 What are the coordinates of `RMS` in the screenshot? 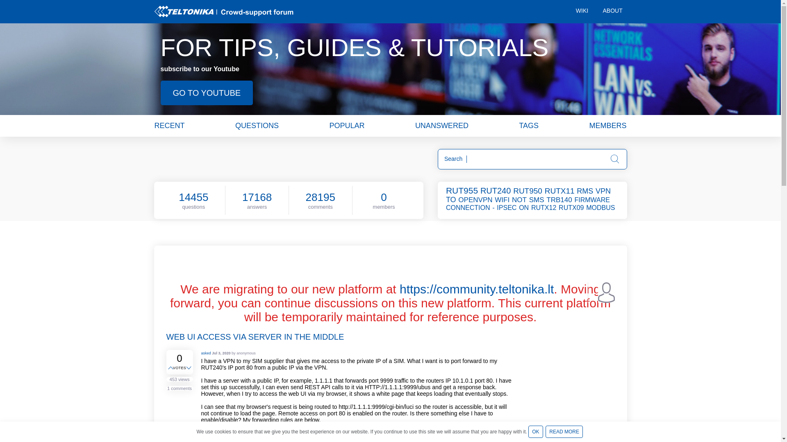 It's located at (585, 191).